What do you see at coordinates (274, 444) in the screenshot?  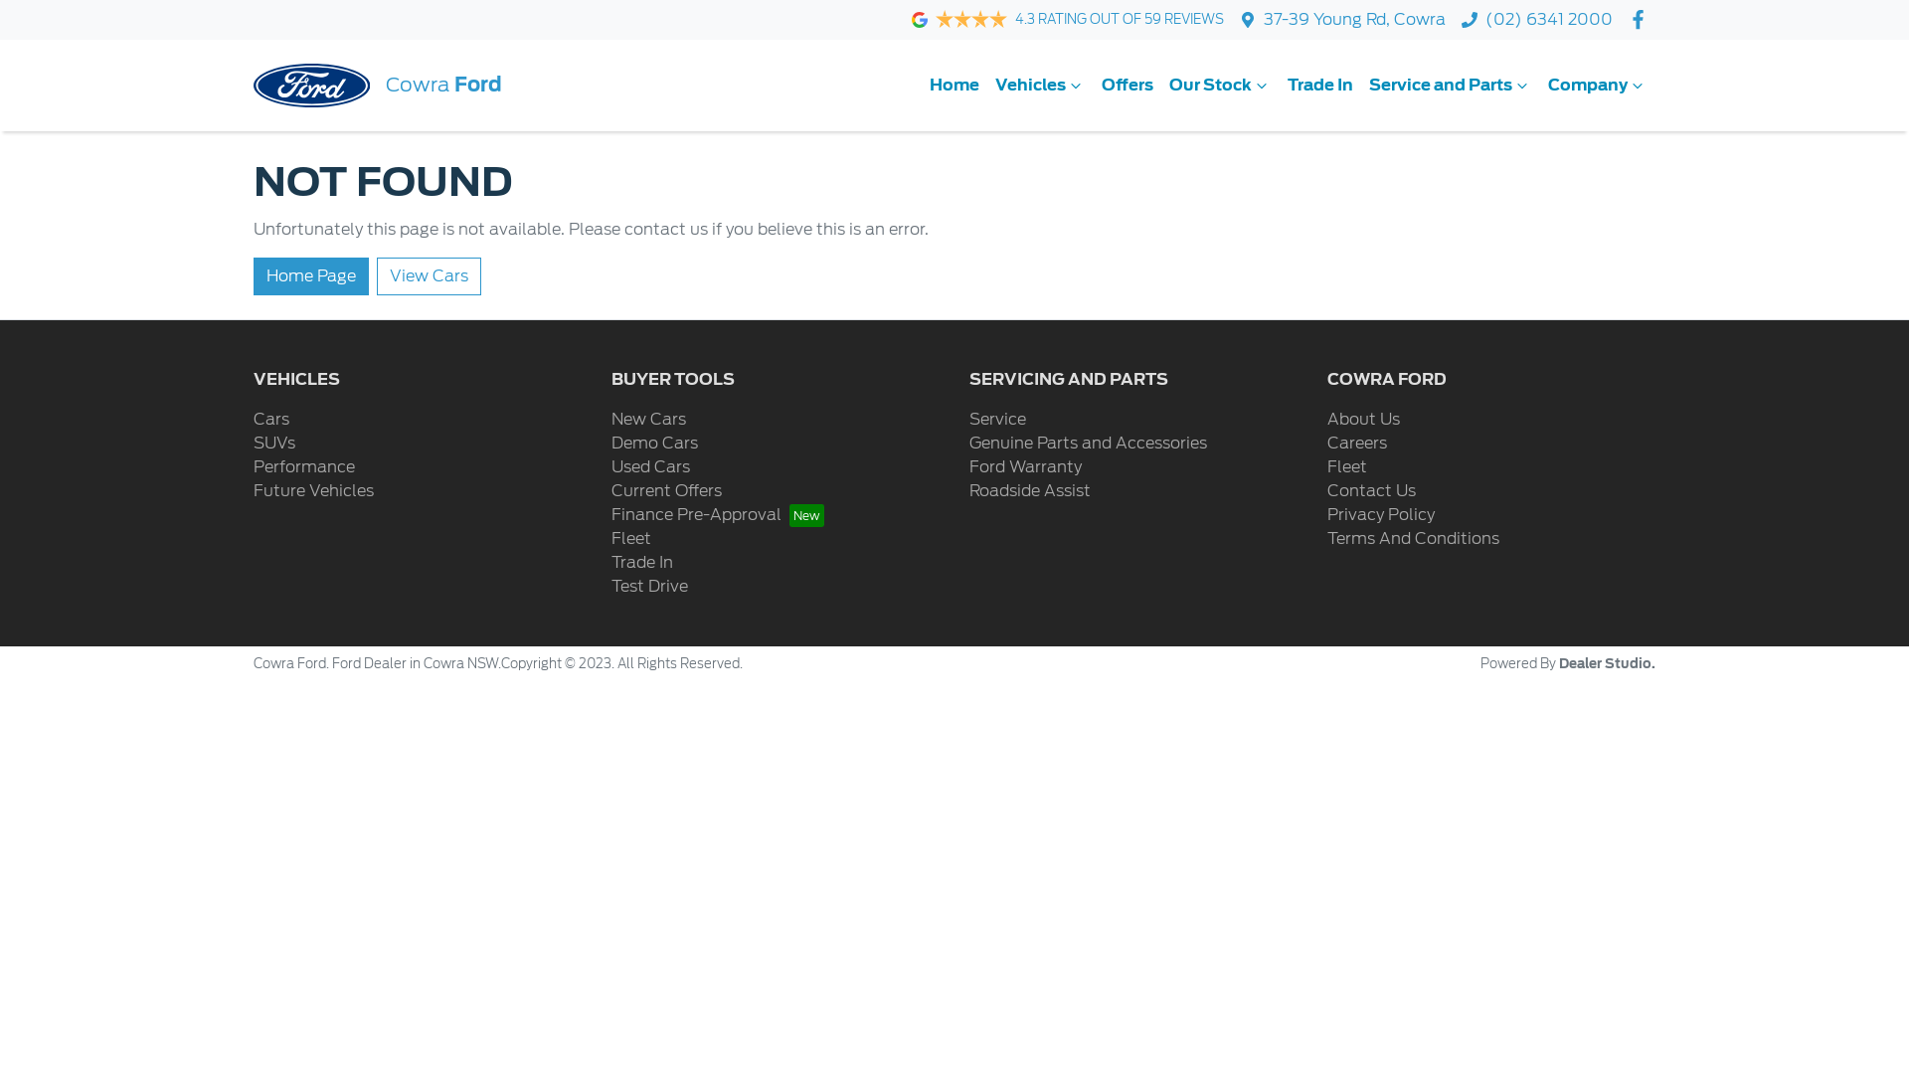 I see `SUVs` at bounding box center [274, 444].